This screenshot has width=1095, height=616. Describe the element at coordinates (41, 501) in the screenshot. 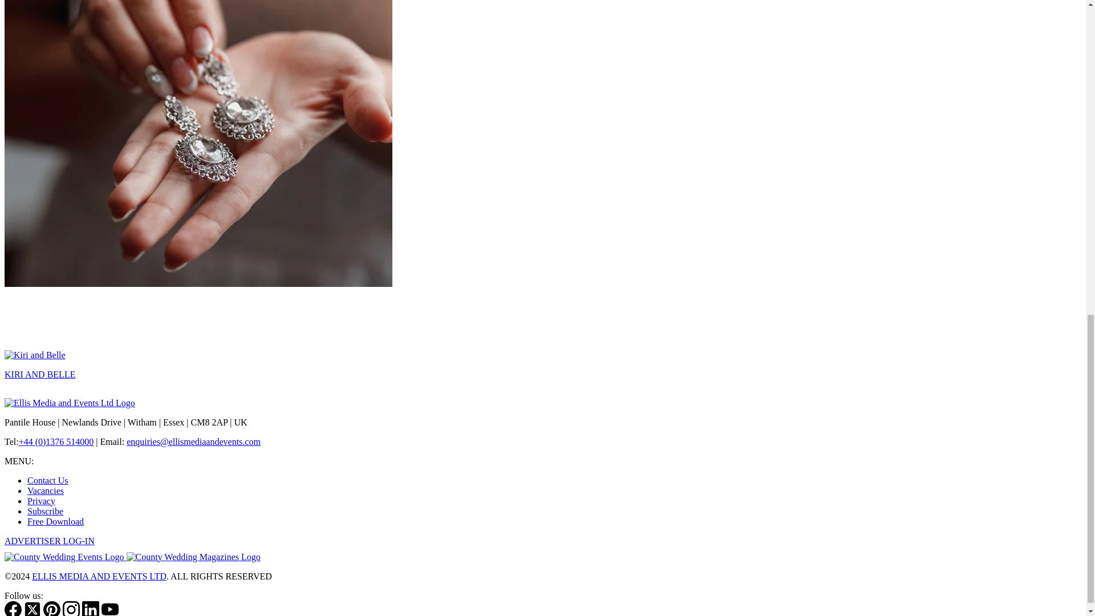

I see `Privacy` at that location.